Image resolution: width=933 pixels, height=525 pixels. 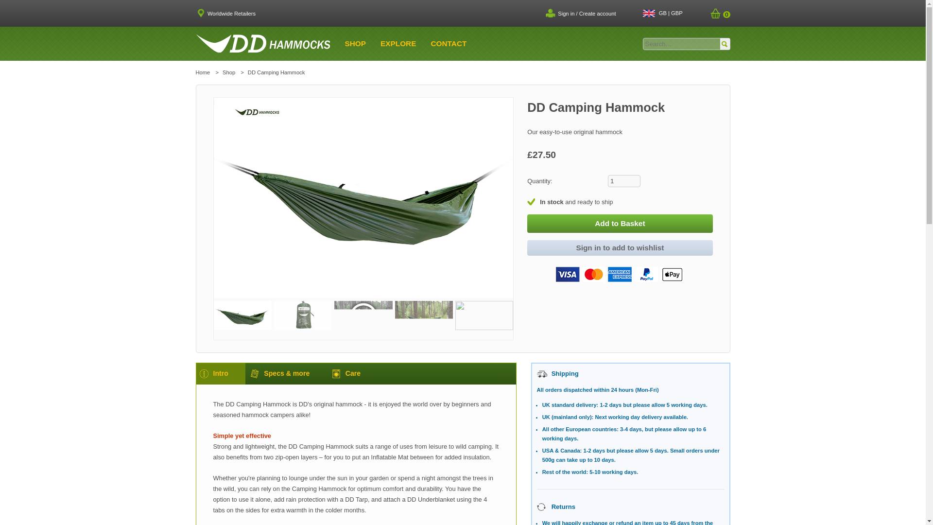 What do you see at coordinates (720, 14) in the screenshot?
I see `0` at bounding box center [720, 14].